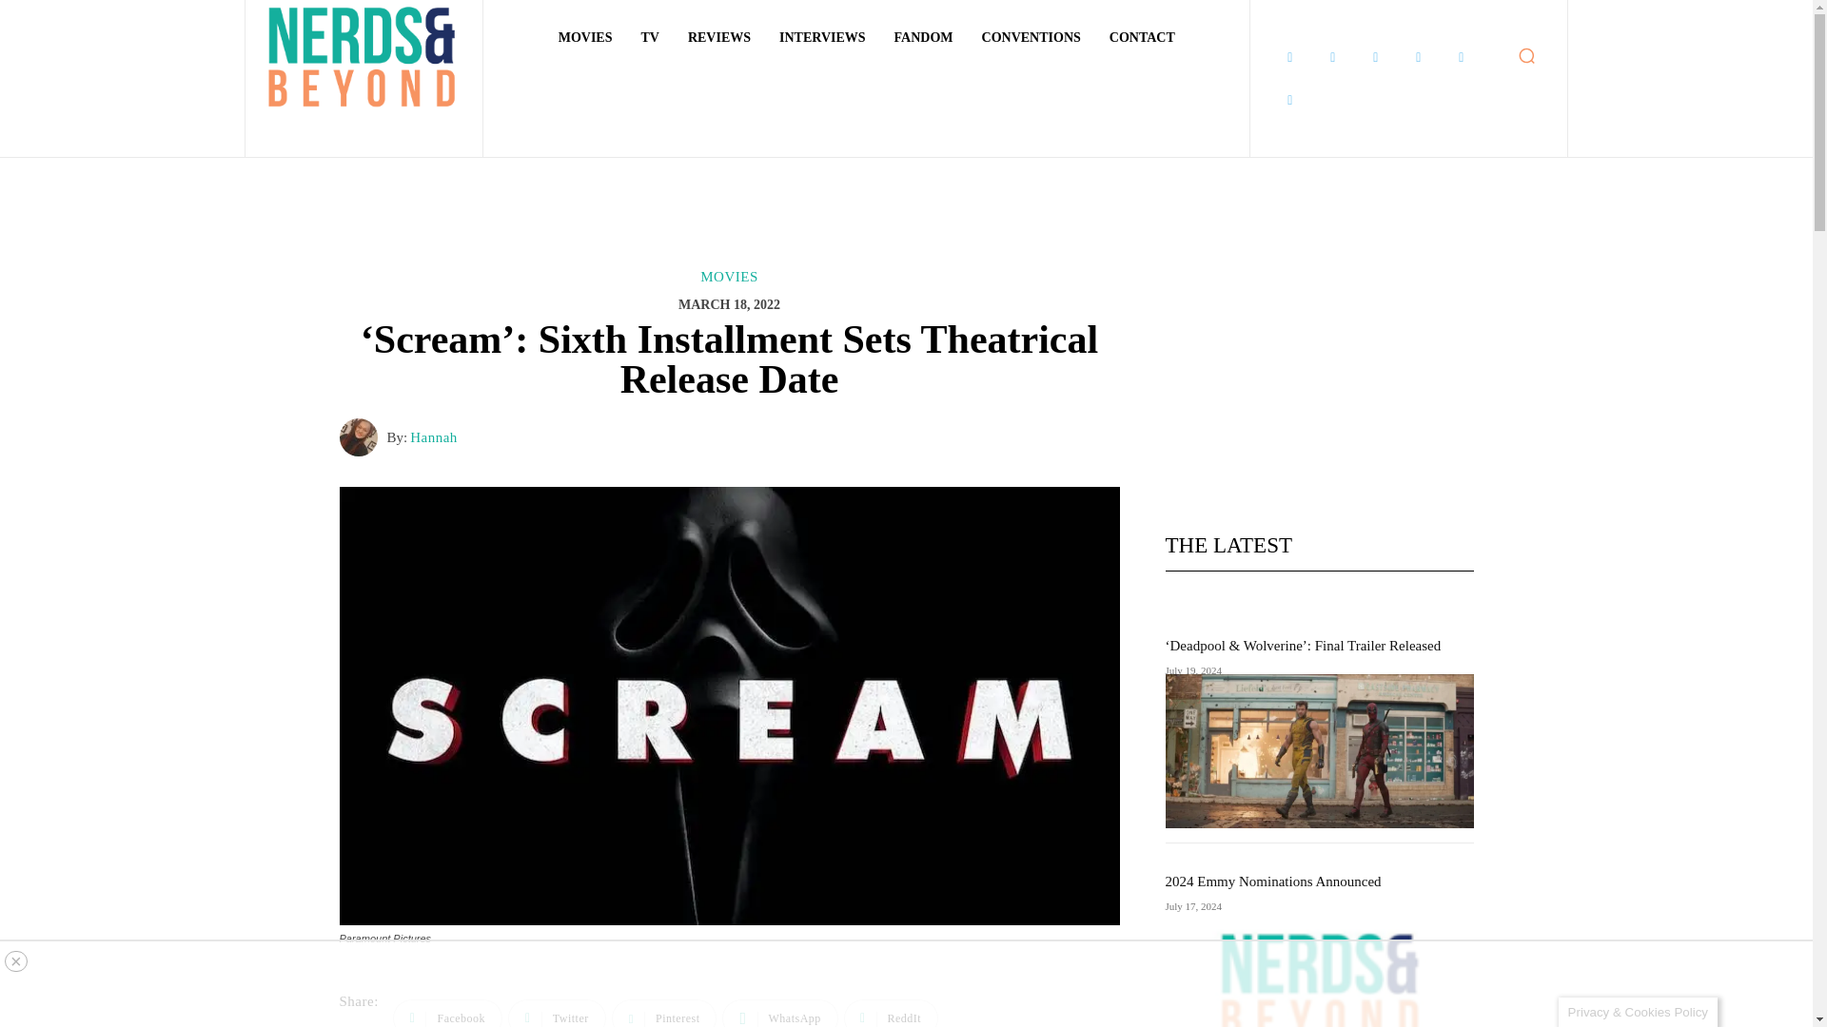 Image resolution: width=1827 pixels, height=1027 pixels. Describe the element at coordinates (1332, 57) in the screenshot. I see `Instagram` at that location.